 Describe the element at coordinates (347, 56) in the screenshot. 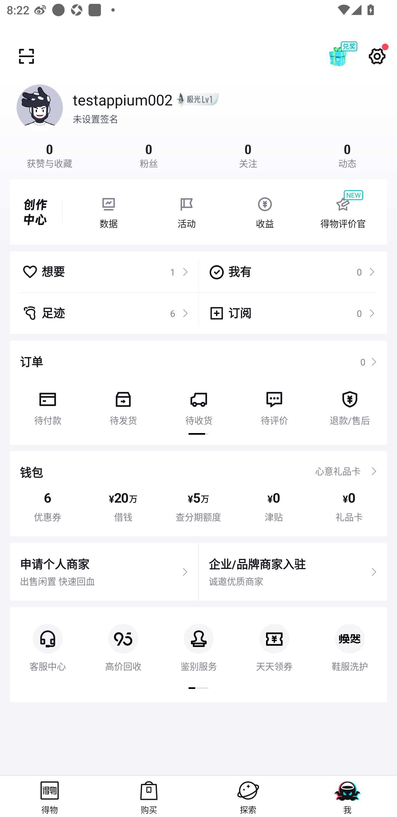

I see `兑奖` at that location.